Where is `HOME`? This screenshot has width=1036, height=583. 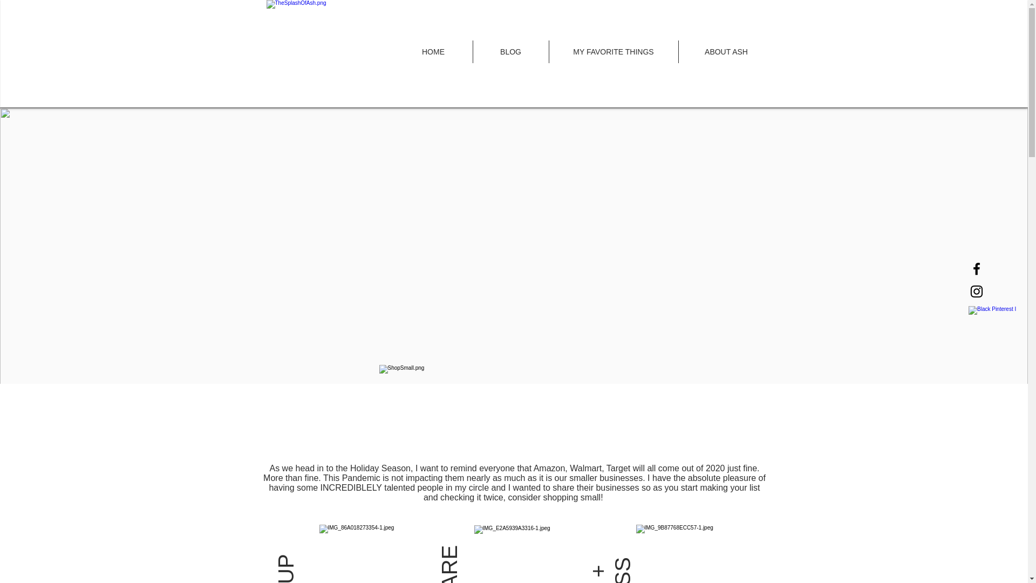 HOME is located at coordinates (433, 51).